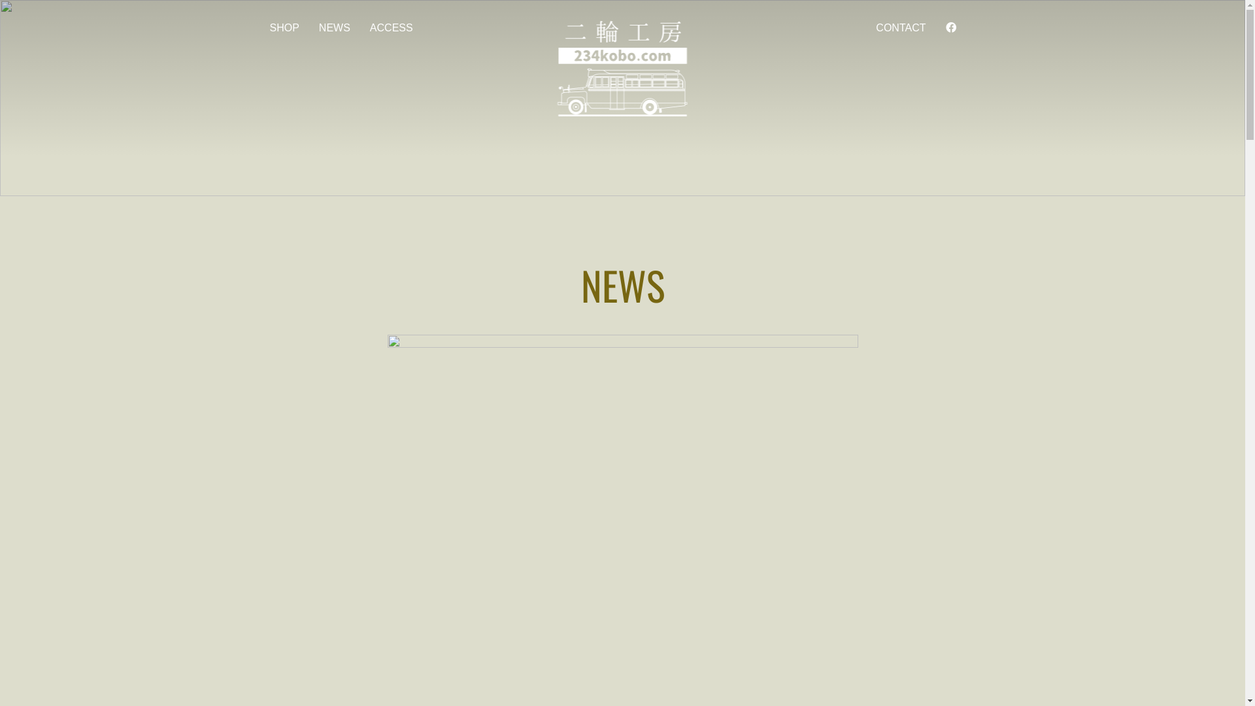  I want to click on CONTACT, so click(901, 27).